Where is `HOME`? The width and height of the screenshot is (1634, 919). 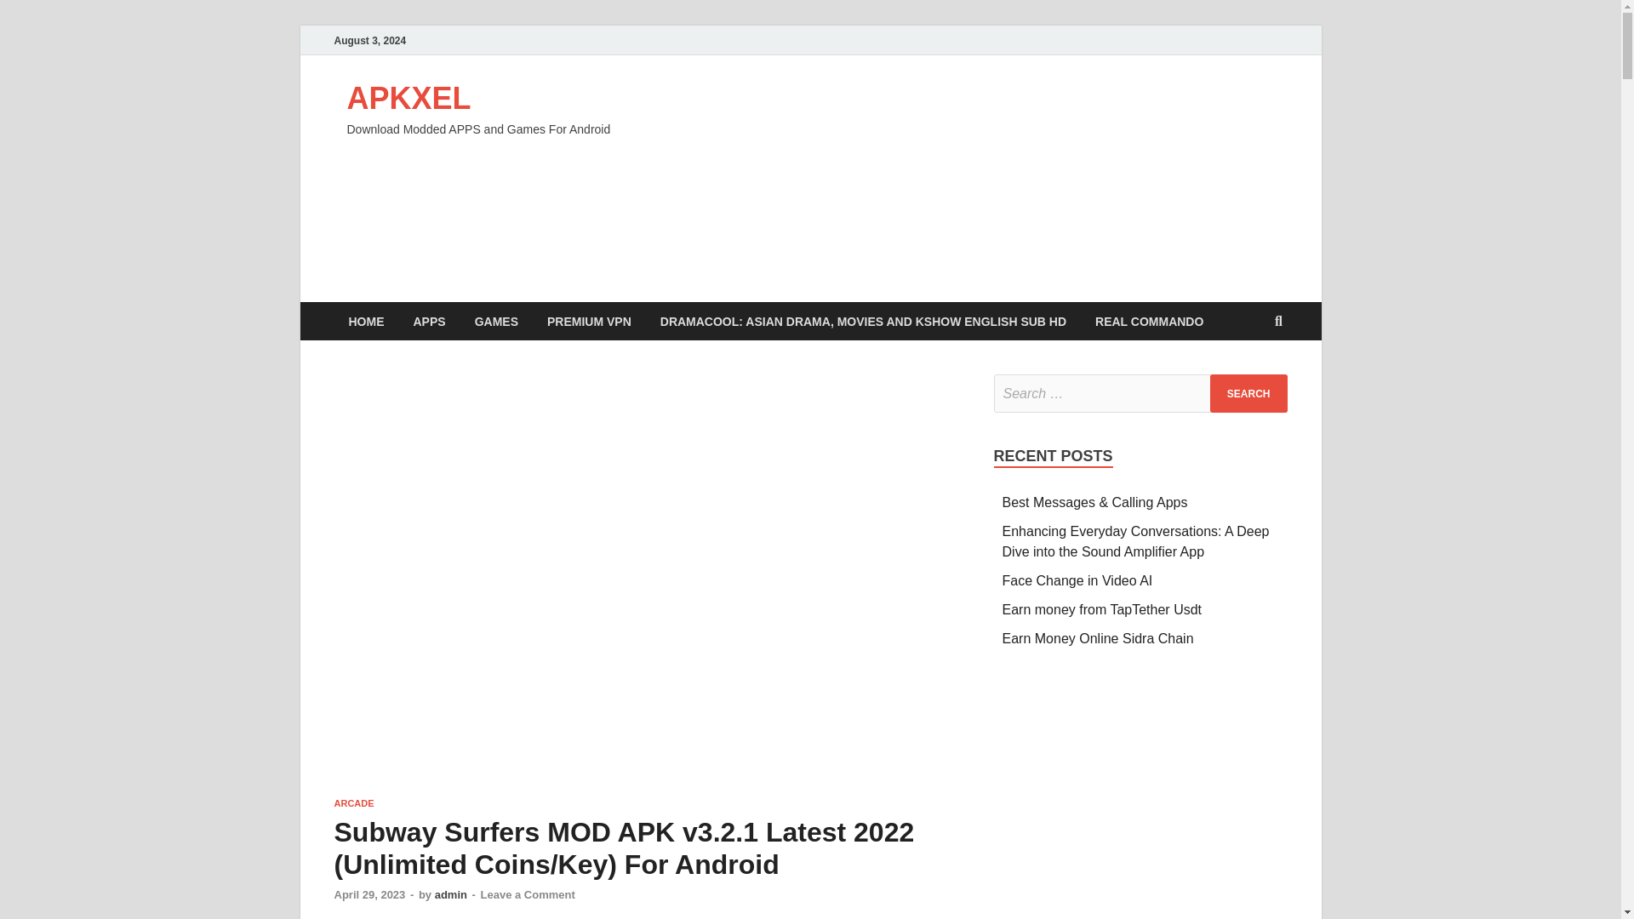 HOME is located at coordinates (366, 321).